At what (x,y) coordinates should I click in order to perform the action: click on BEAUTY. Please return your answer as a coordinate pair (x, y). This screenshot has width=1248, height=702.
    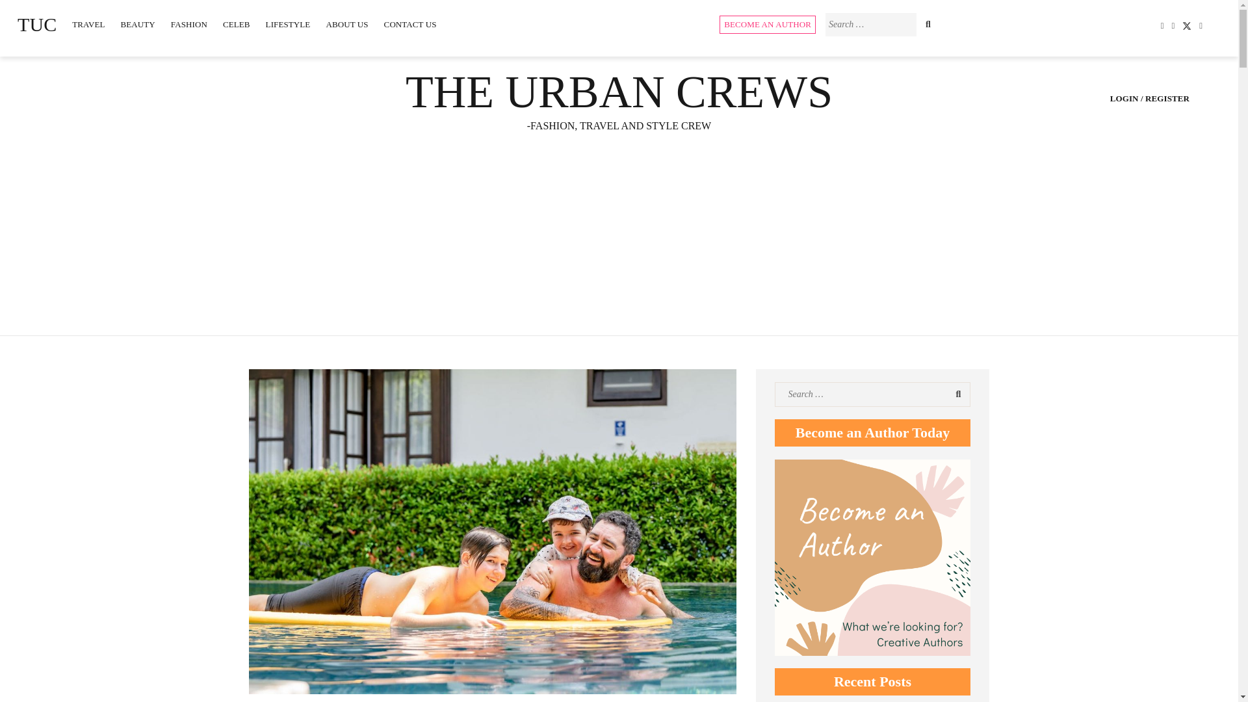
    Looking at the image, I should click on (138, 25).